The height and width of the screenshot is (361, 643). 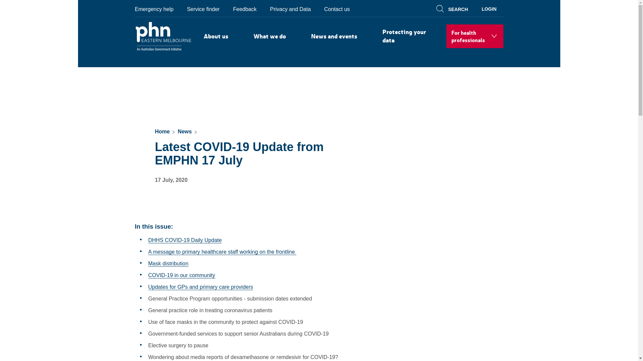 I want to click on Protecting your data, so click(x=407, y=36).